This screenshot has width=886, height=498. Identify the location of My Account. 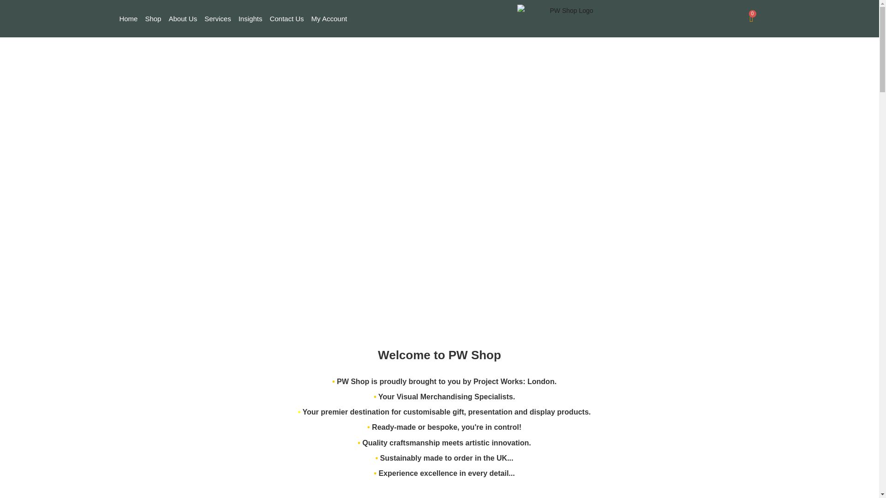
(329, 18).